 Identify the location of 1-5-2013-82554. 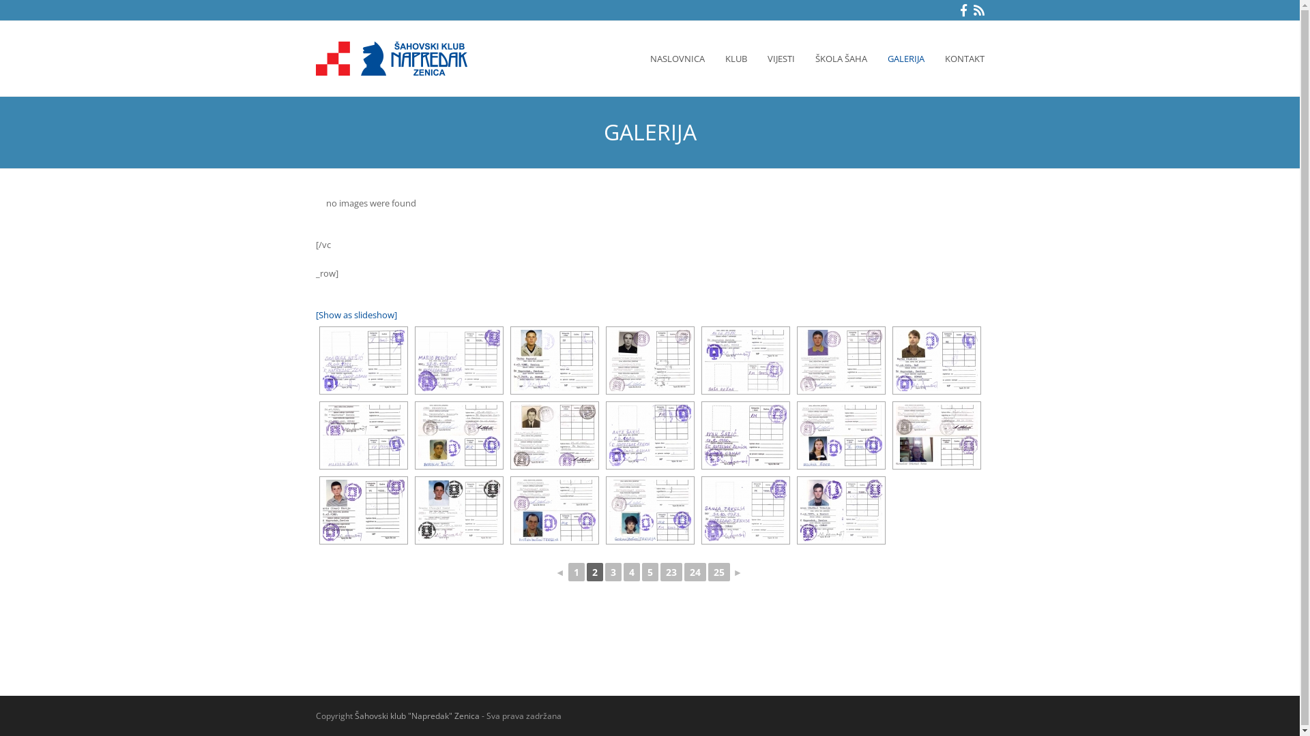
(650, 435).